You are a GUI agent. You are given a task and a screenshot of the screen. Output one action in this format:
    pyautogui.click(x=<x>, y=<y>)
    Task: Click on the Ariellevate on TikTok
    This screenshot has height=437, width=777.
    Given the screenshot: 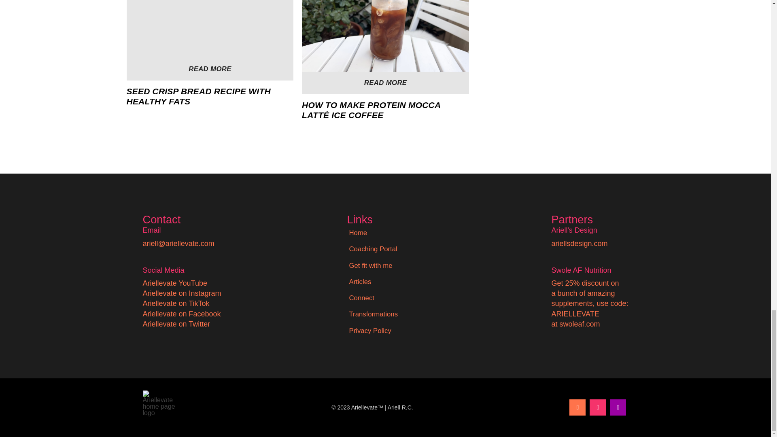 What is the action you would take?
    pyautogui.click(x=176, y=303)
    